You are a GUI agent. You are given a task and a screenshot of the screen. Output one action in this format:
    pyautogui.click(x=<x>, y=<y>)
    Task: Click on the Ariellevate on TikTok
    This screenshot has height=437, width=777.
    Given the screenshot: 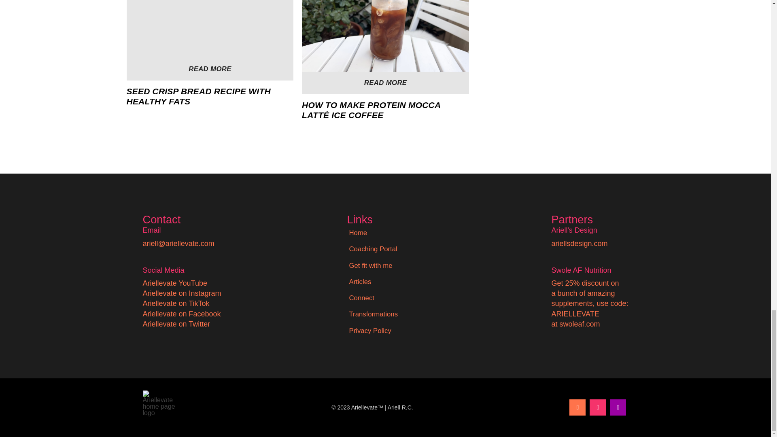 What is the action you would take?
    pyautogui.click(x=176, y=303)
    